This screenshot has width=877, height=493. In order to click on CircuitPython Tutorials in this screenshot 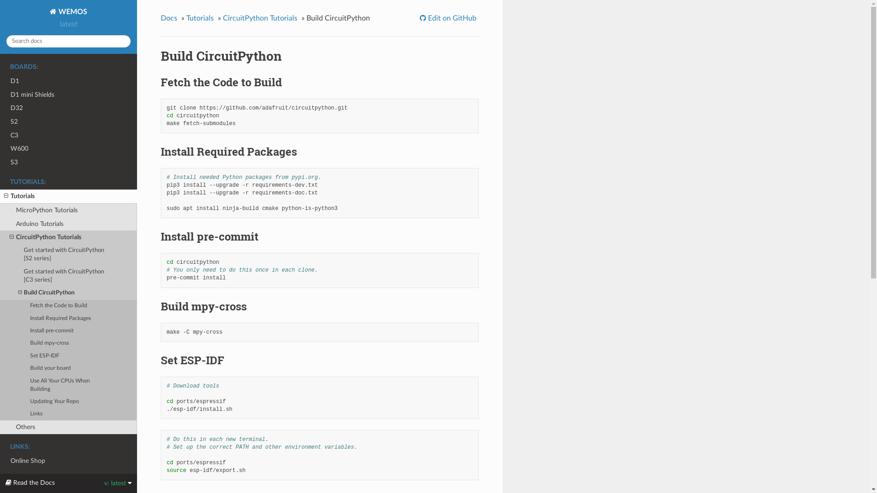, I will do `click(261, 18)`.